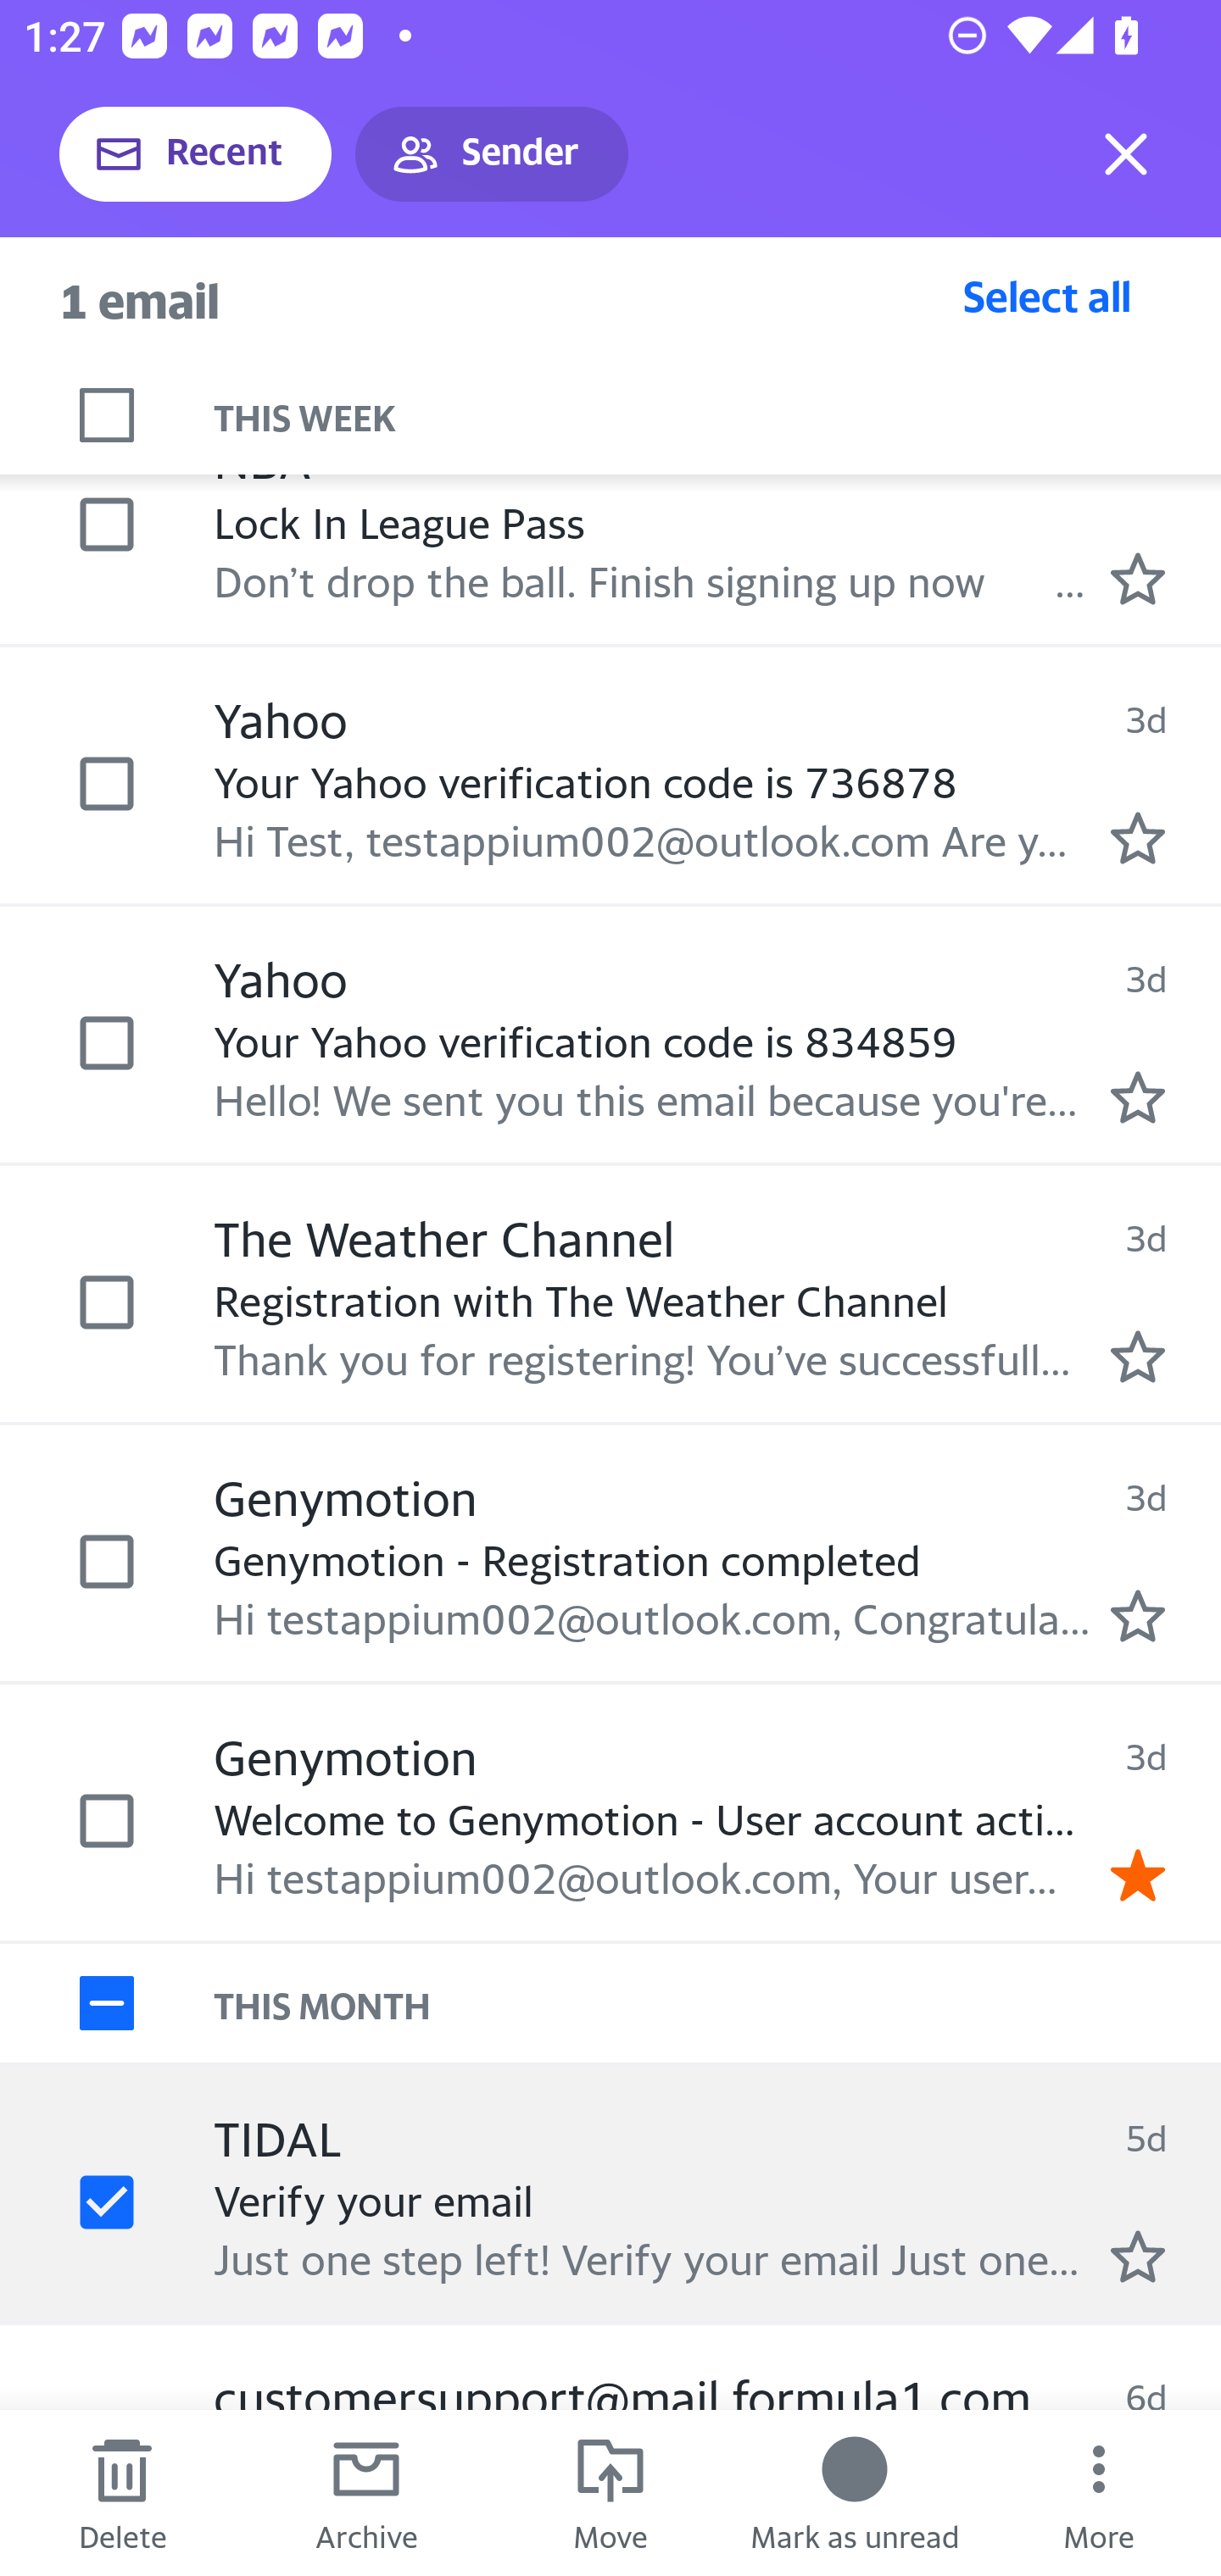 The image size is (1221, 2576). Describe the element at coordinates (1138, 2256) in the screenshot. I see `Mark as starred.` at that location.